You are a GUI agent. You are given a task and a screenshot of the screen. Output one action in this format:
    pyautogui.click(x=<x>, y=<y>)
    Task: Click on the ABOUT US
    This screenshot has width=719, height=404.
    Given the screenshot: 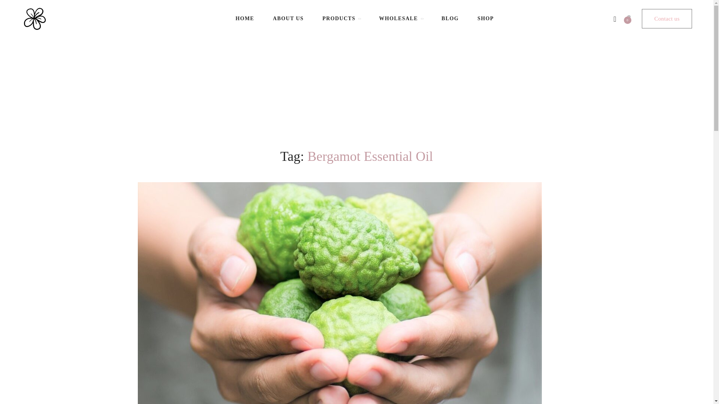 What is the action you would take?
    pyautogui.click(x=288, y=19)
    